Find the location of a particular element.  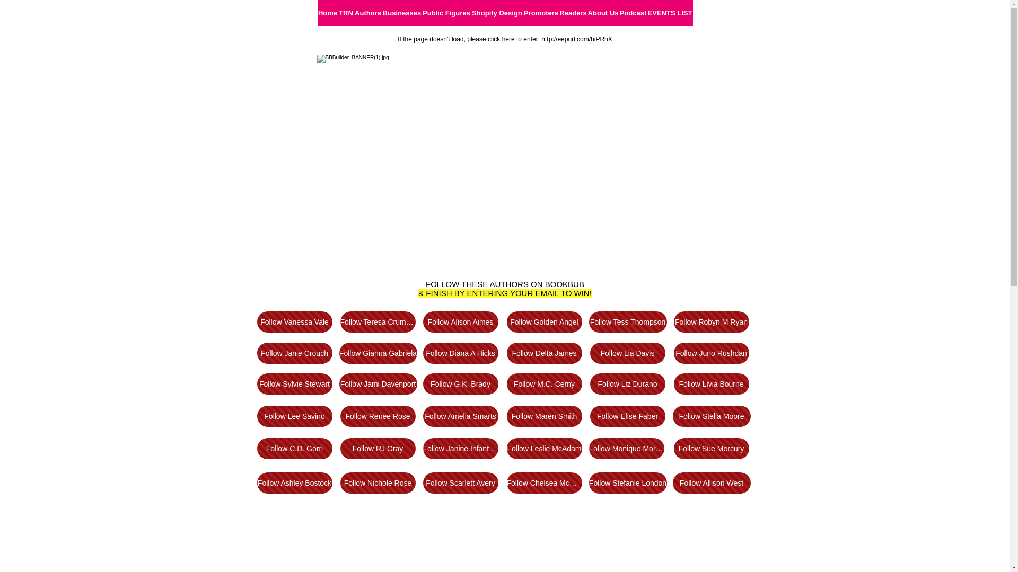

Follow Janine Infante Bosco is located at coordinates (461, 449).